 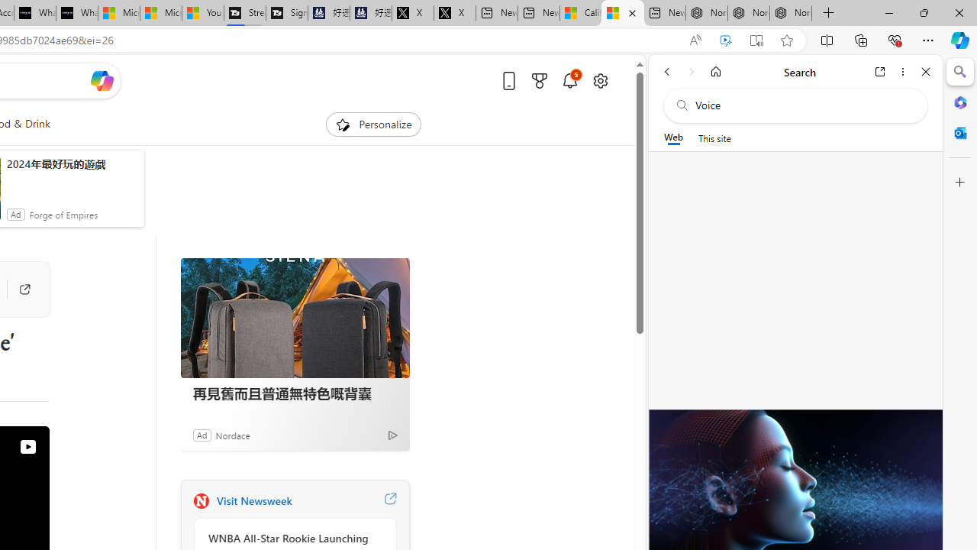 I want to click on Close tab, so click(x=632, y=12).